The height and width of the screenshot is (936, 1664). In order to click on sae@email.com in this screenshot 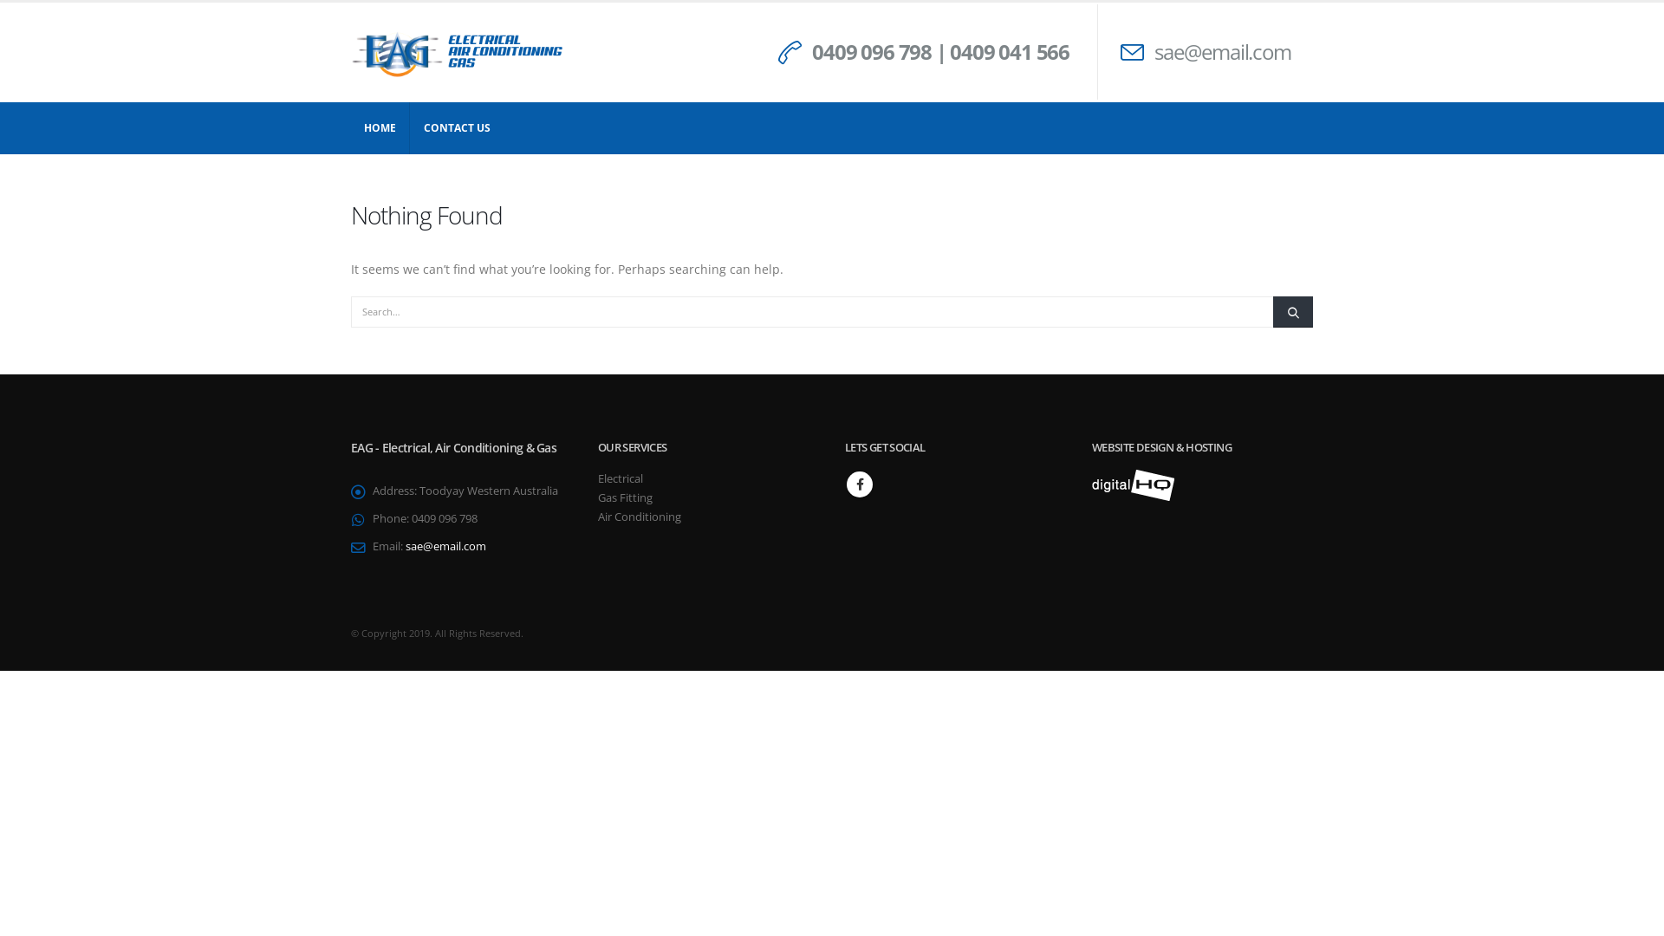, I will do `click(445, 546)`.